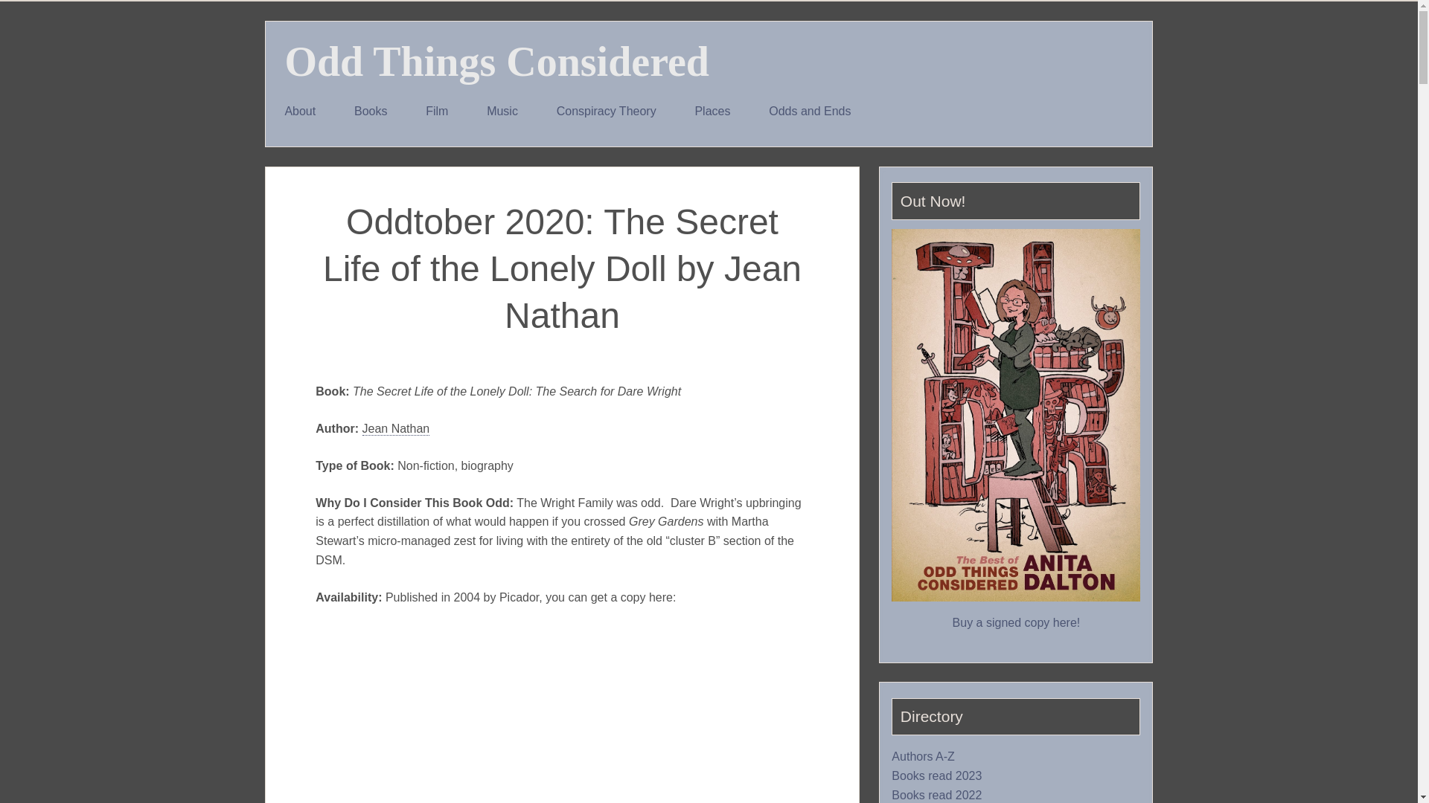 The height and width of the screenshot is (803, 1429). I want to click on Film, so click(436, 112).